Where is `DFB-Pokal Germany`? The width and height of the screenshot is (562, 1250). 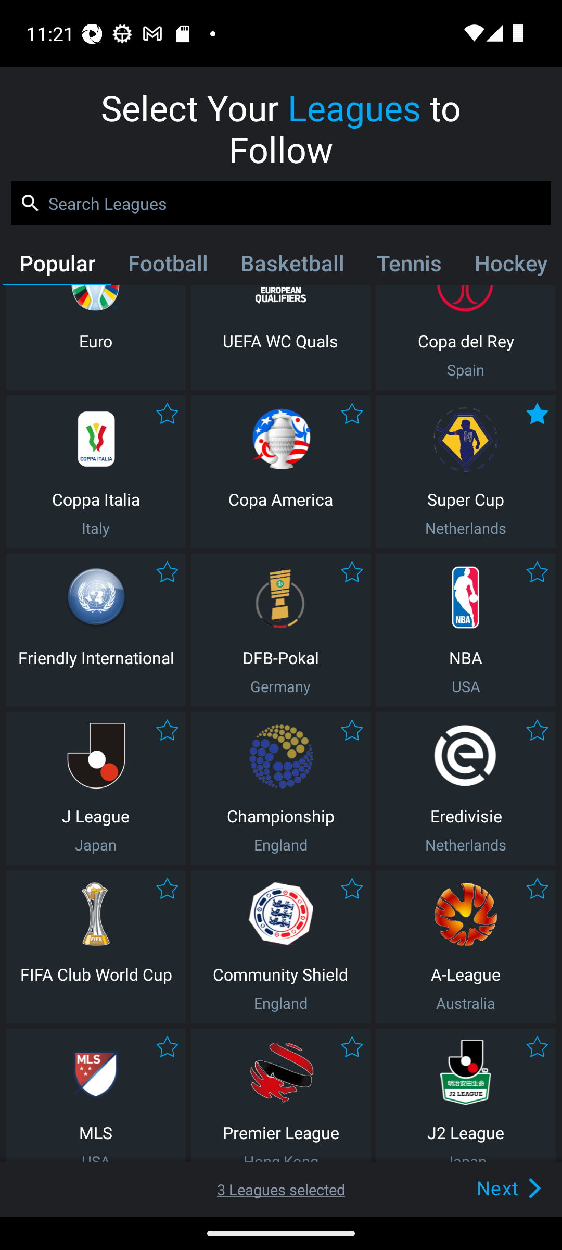
DFB-Pokal Germany is located at coordinates (280, 630).